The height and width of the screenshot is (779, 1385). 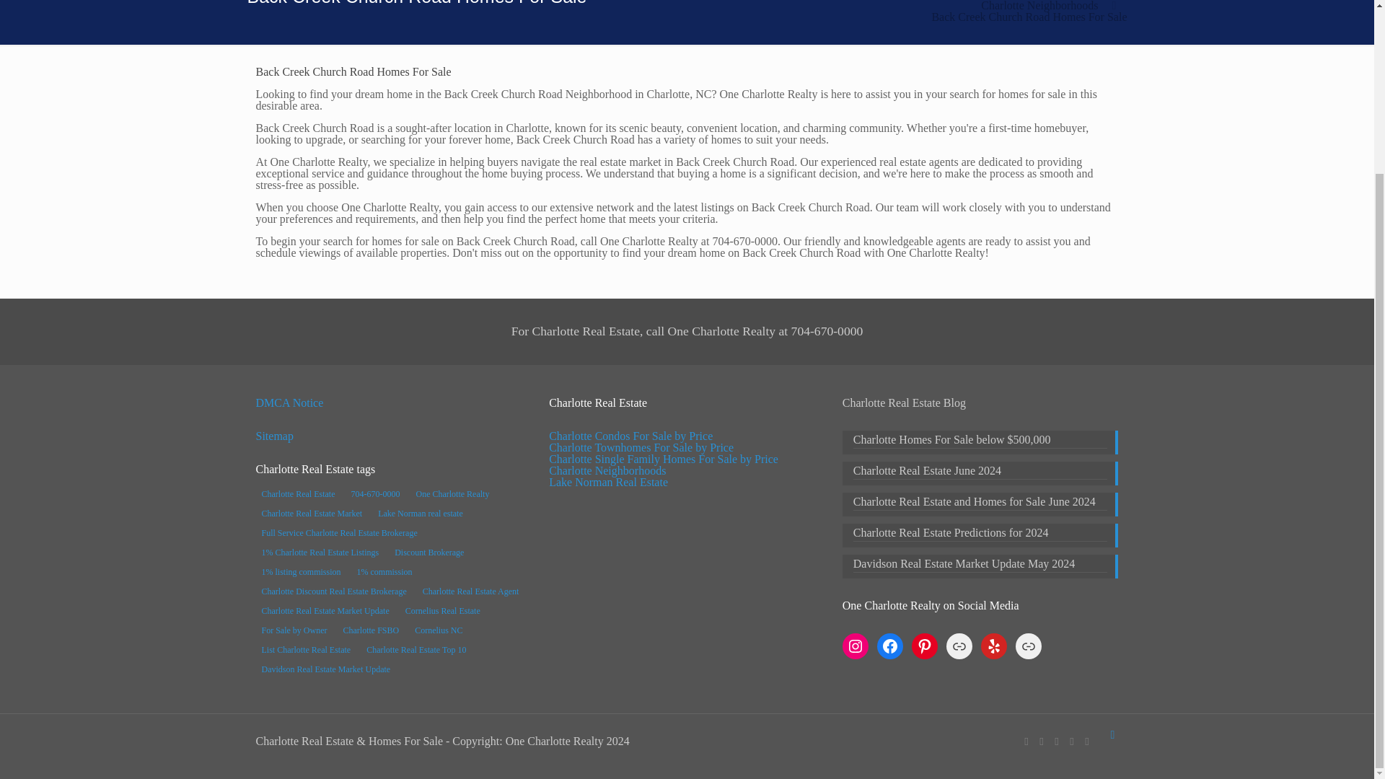 What do you see at coordinates (375, 493) in the screenshot?
I see `704-670-0000` at bounding box center [375, 493].